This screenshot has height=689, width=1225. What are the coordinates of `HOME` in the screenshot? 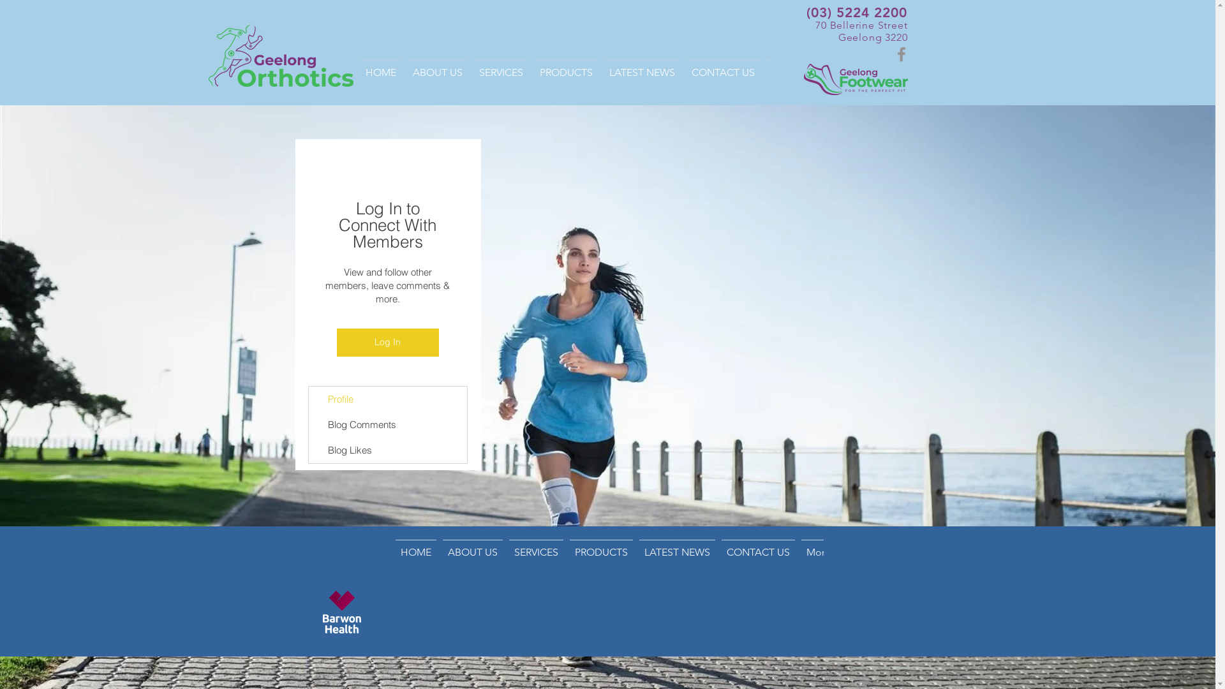 It's located at (381, 73).